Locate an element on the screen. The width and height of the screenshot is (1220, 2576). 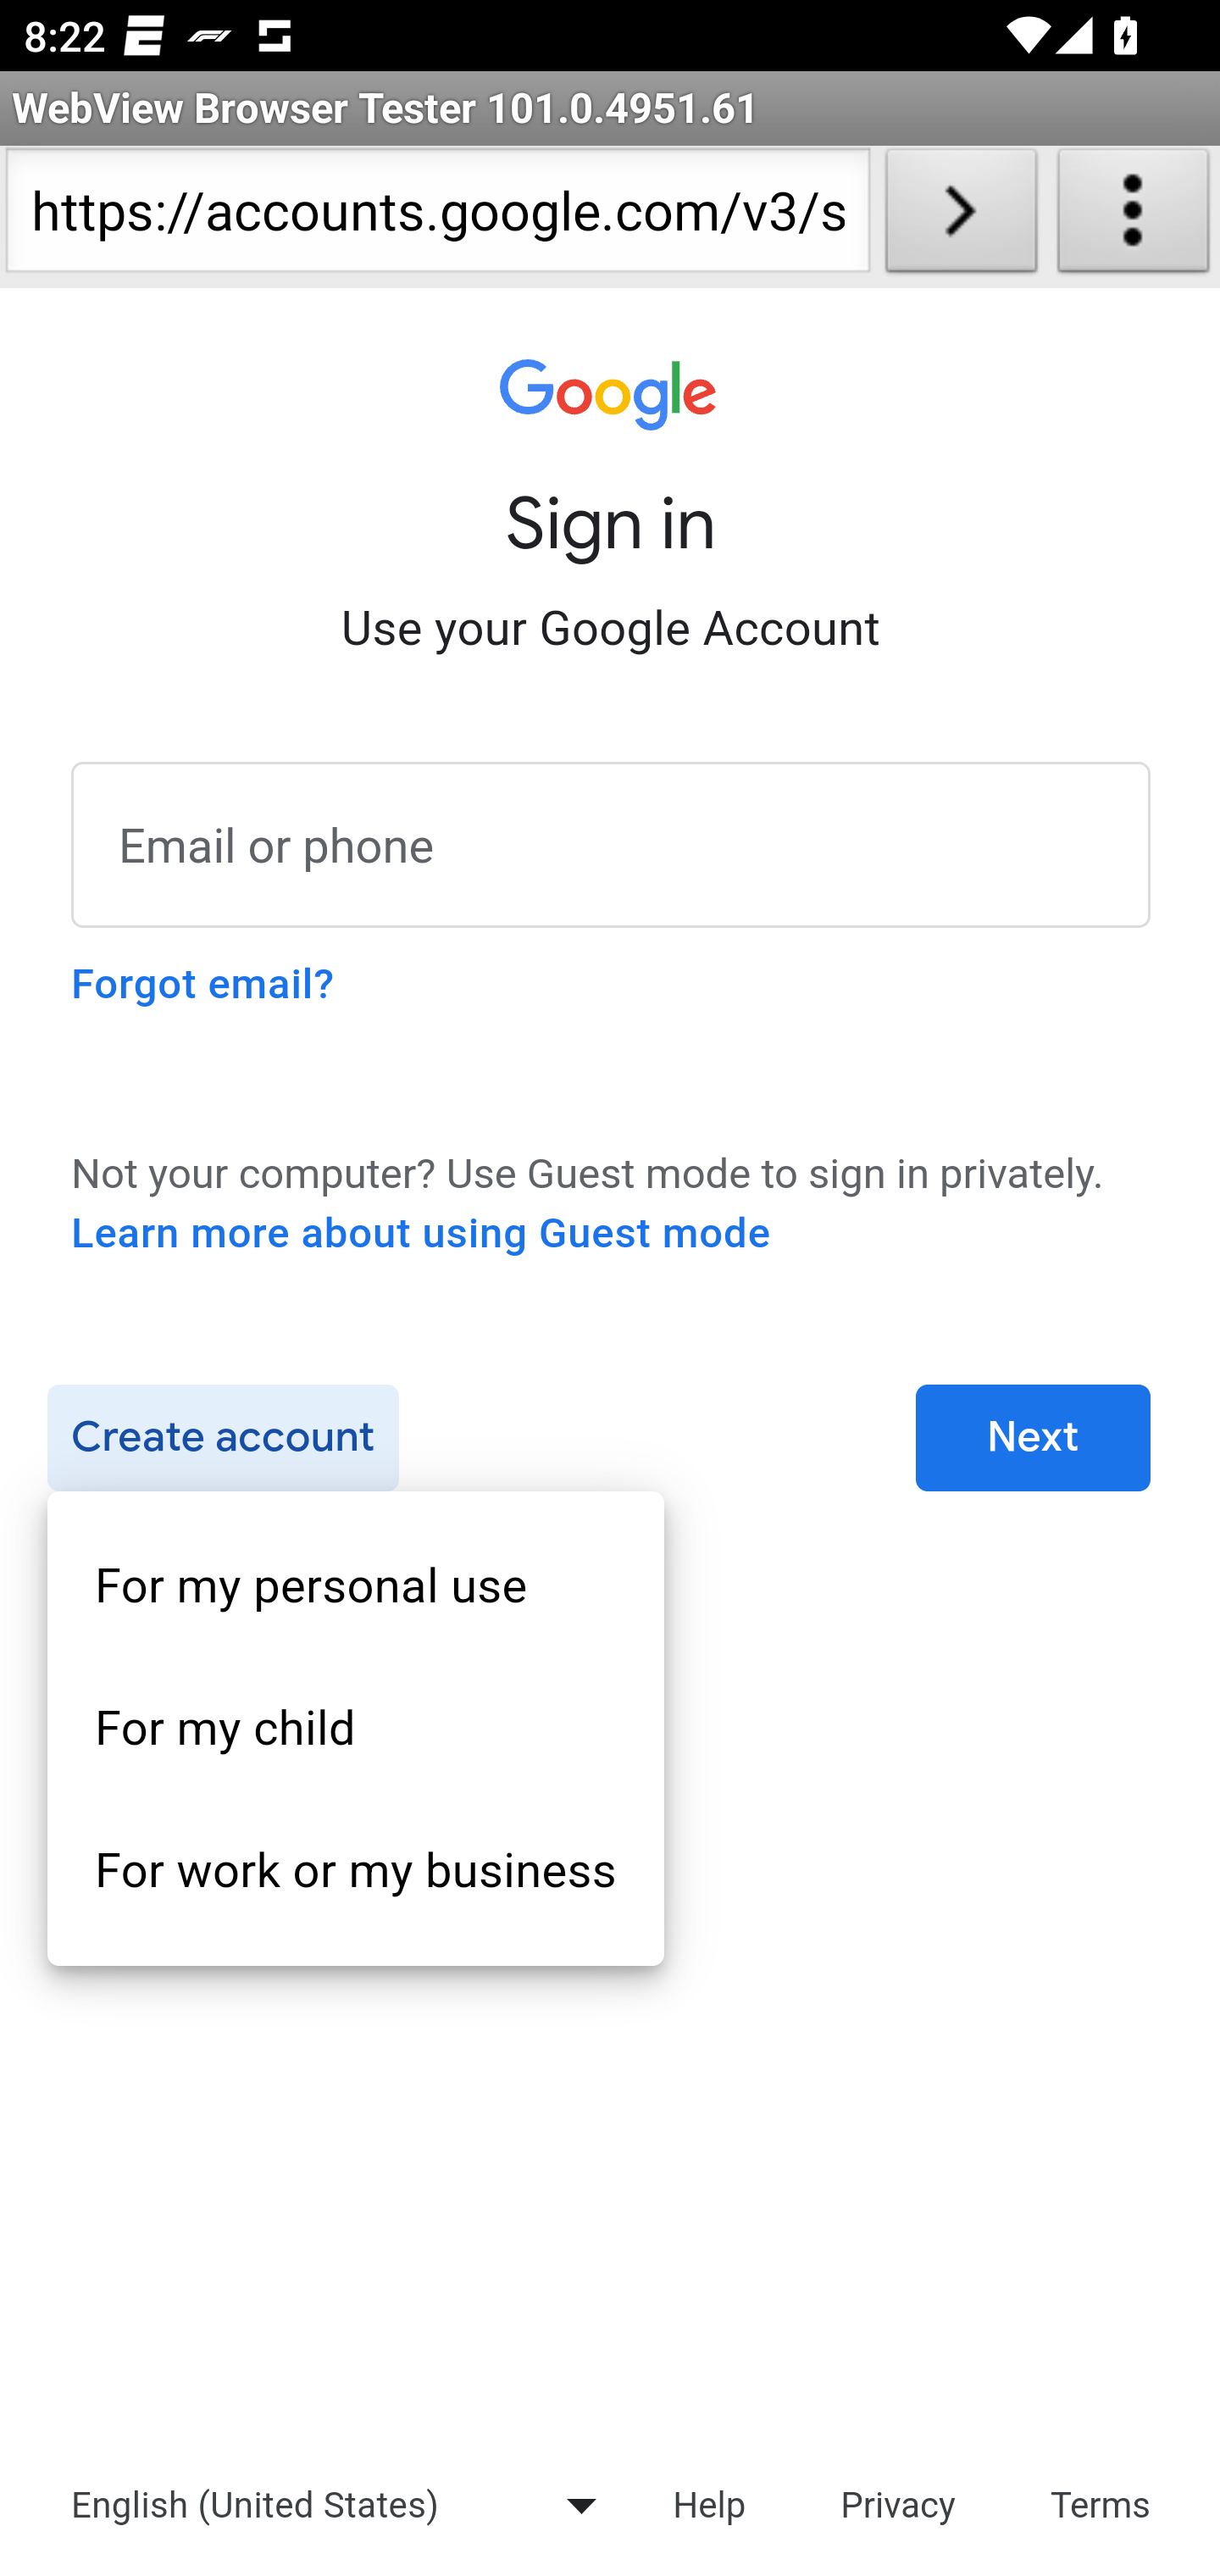
Help is located at coordinates (708, 2503).